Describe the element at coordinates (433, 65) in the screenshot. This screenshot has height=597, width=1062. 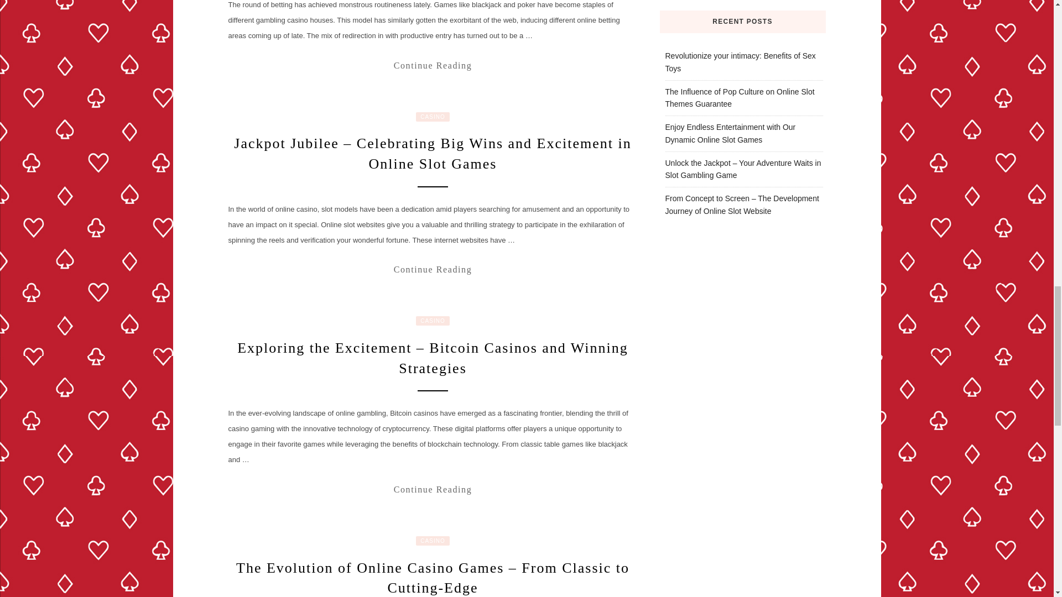
I see `Continue Reading` at that location.